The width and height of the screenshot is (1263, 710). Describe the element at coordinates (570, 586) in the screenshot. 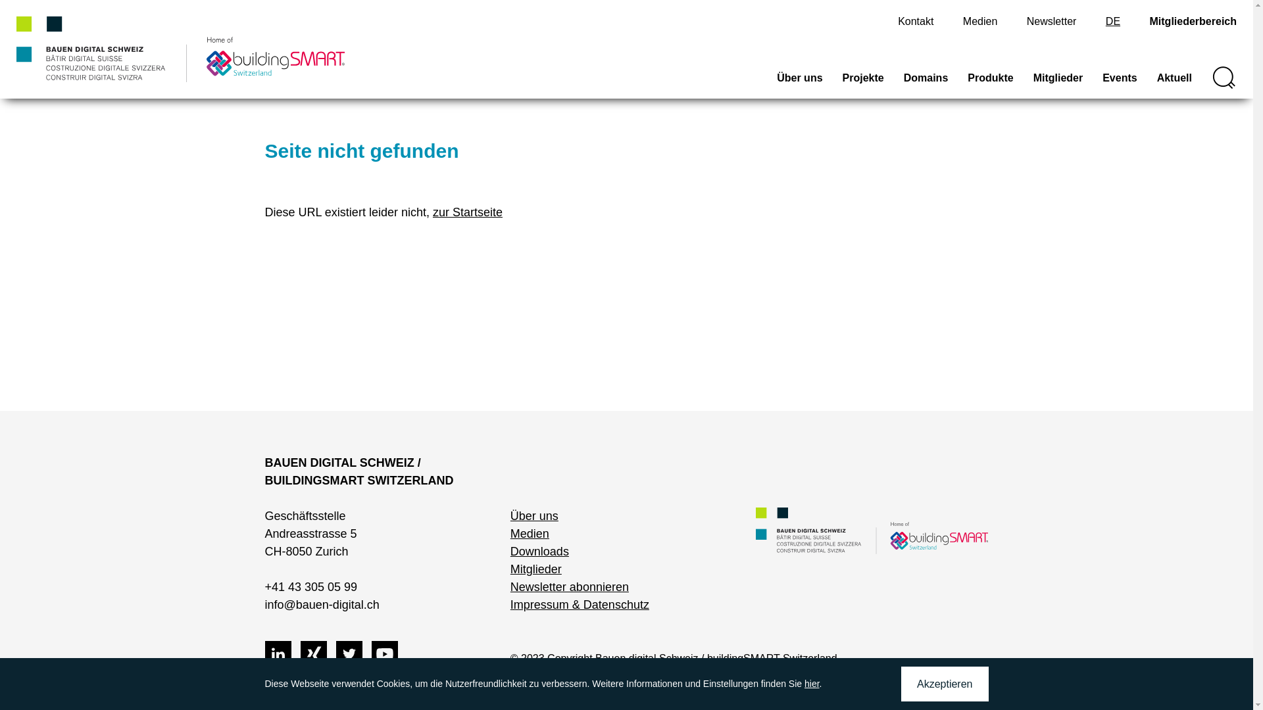

I see `Newsletter abonnieren` at that location.